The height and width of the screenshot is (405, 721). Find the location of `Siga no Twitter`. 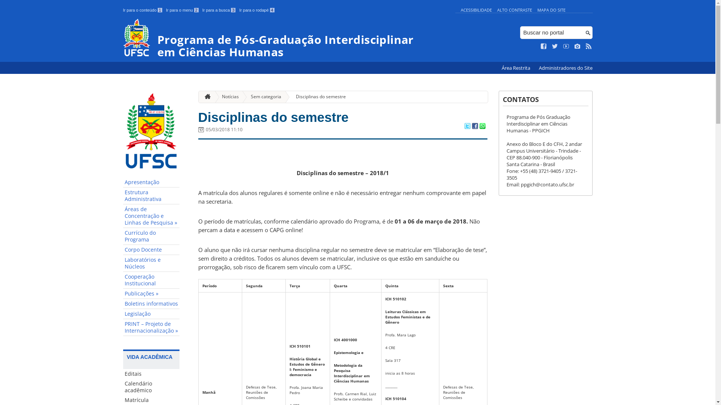

Siga no Twitter is located at coordinates (555, 46).